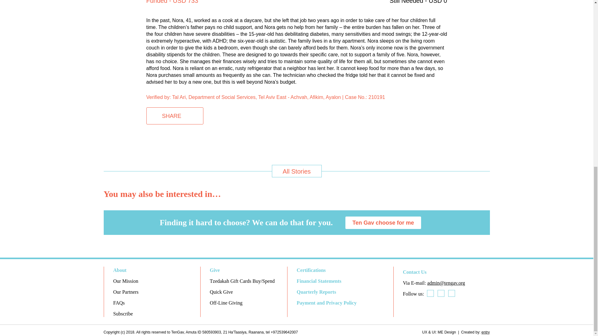 Image resolution: width=598 pixels, height=336 pixels. I want to click on Give, so click(215, 270).